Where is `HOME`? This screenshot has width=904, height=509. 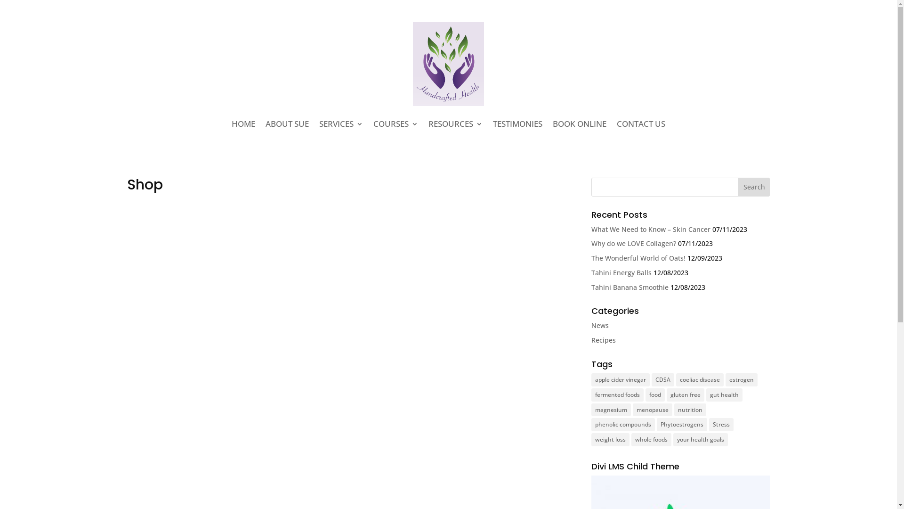
HOME is located at coordinates (243, 123).